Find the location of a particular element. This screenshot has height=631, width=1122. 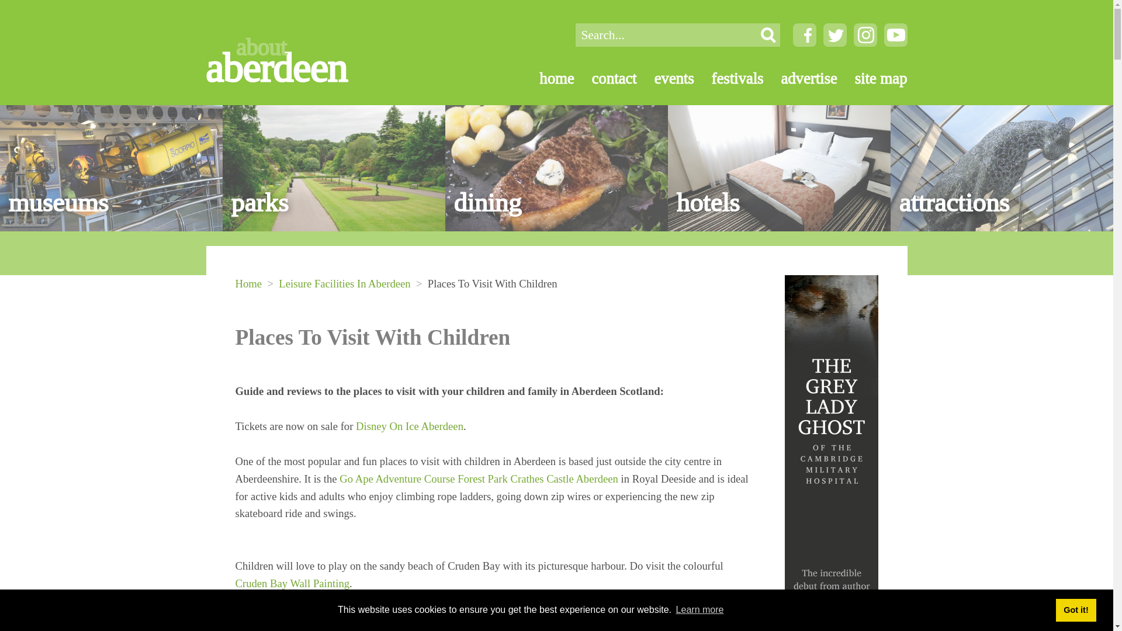

dining is located at coordinates (409, 426).